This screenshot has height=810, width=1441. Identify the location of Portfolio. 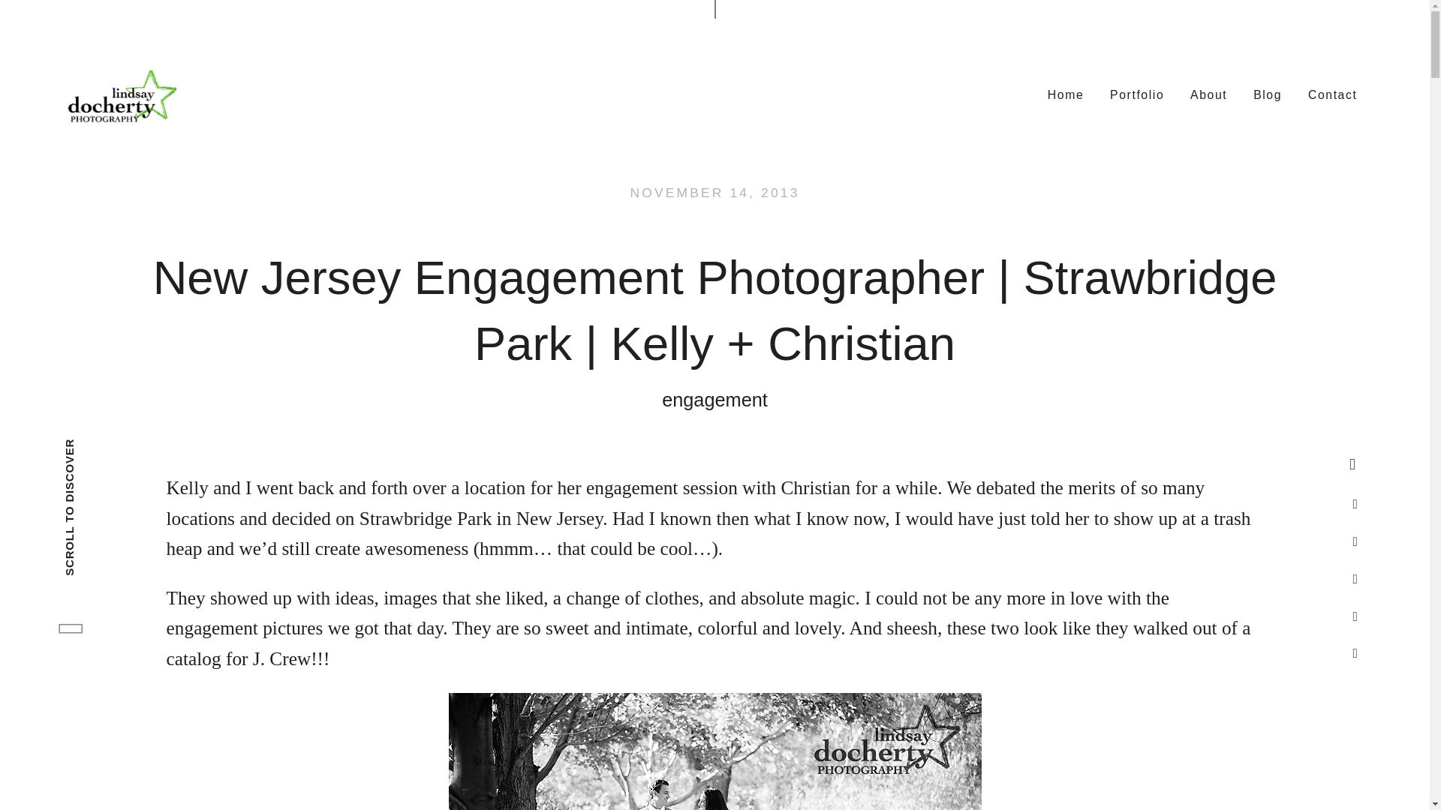
(1137, 94).